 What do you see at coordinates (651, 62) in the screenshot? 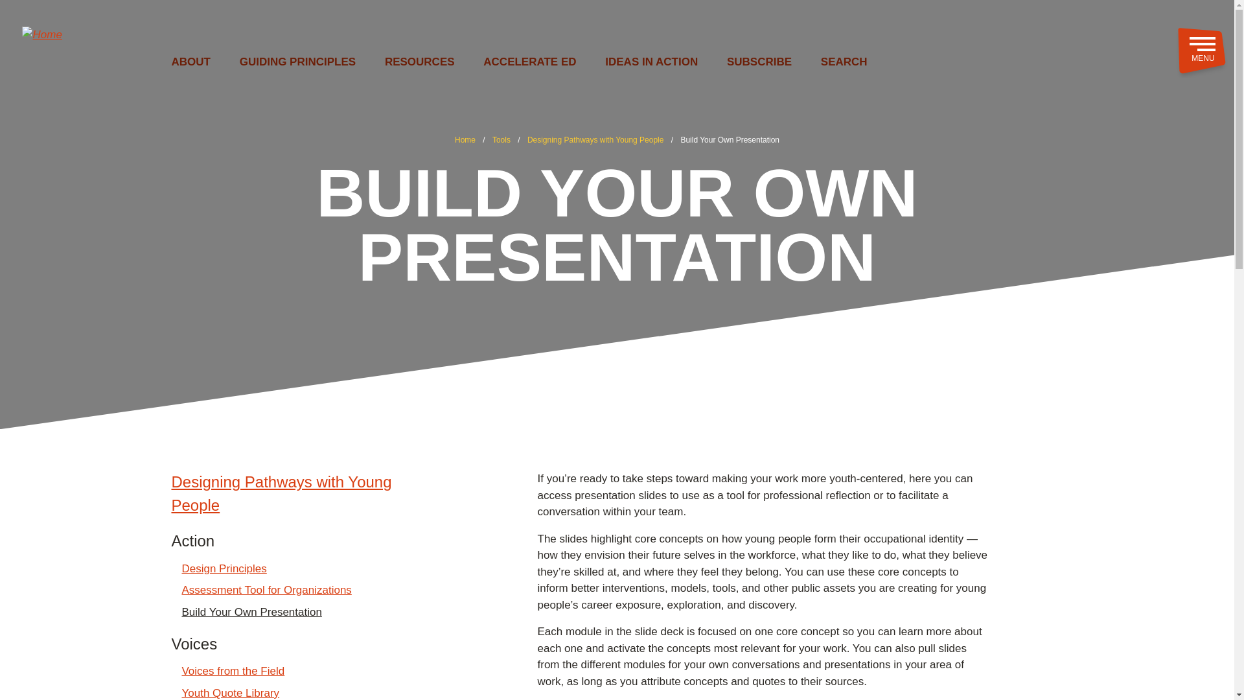
I see `IDEAS IN ACTION` at bounding box center [651, 62].